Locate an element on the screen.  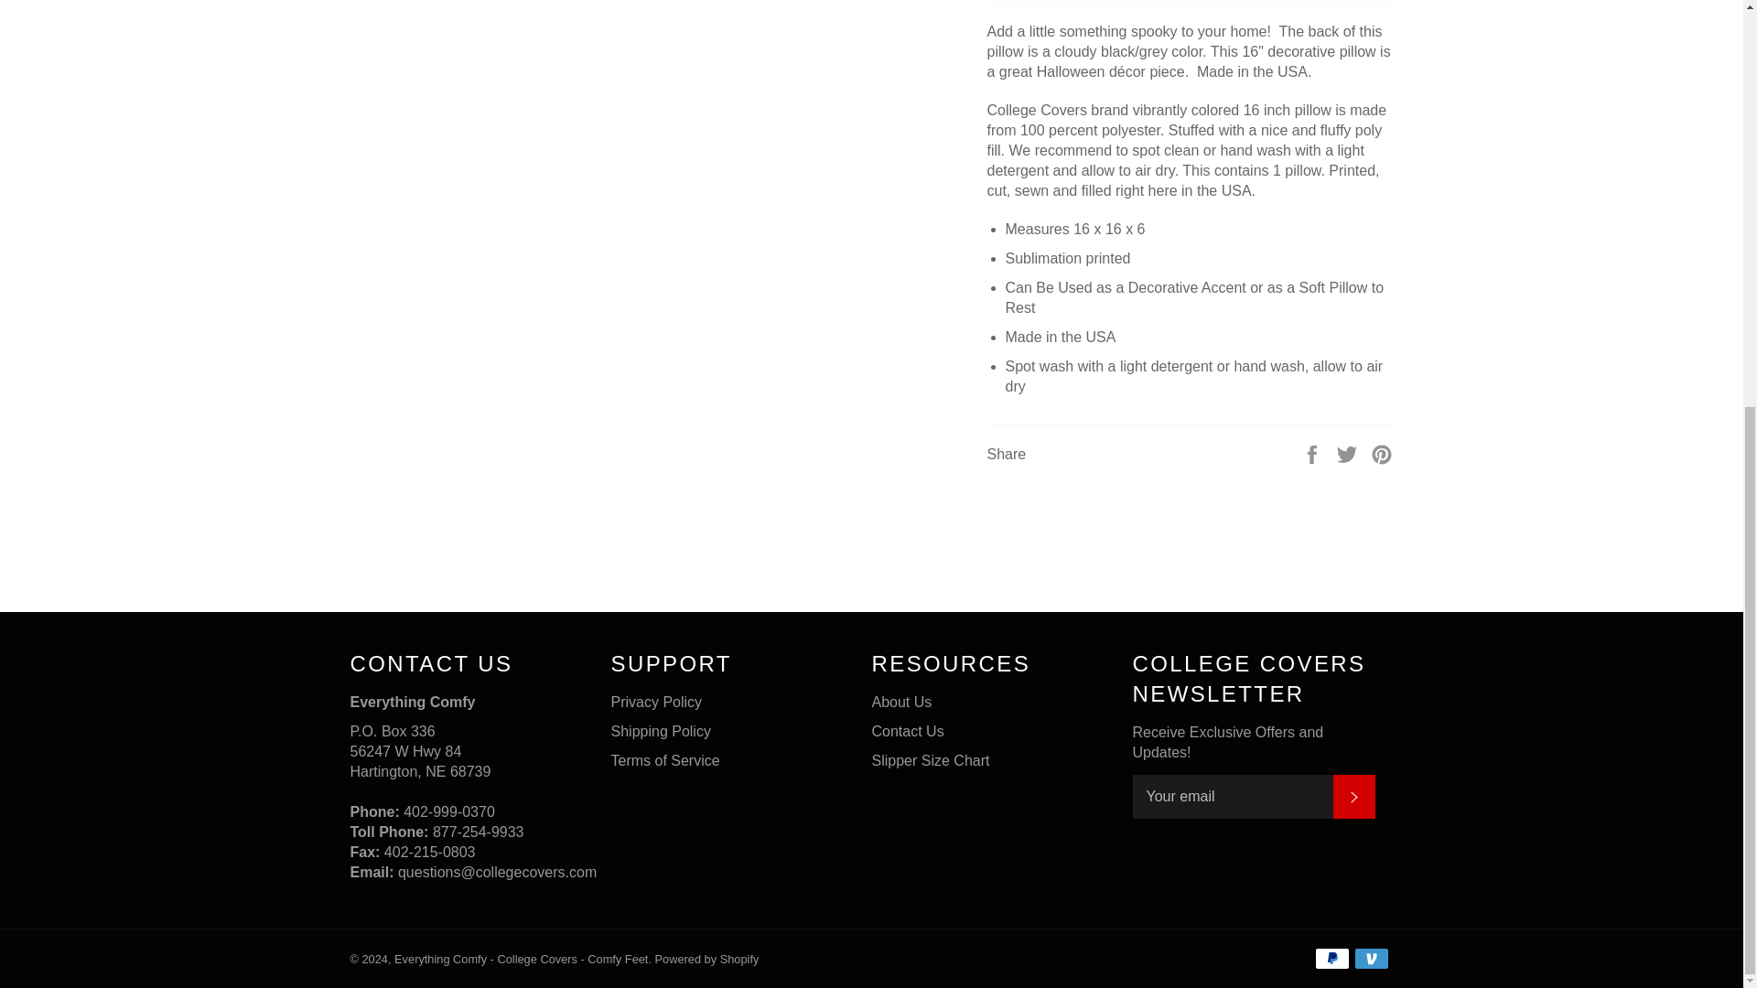
Share on Facebook is located at coordinates (1314, 454).